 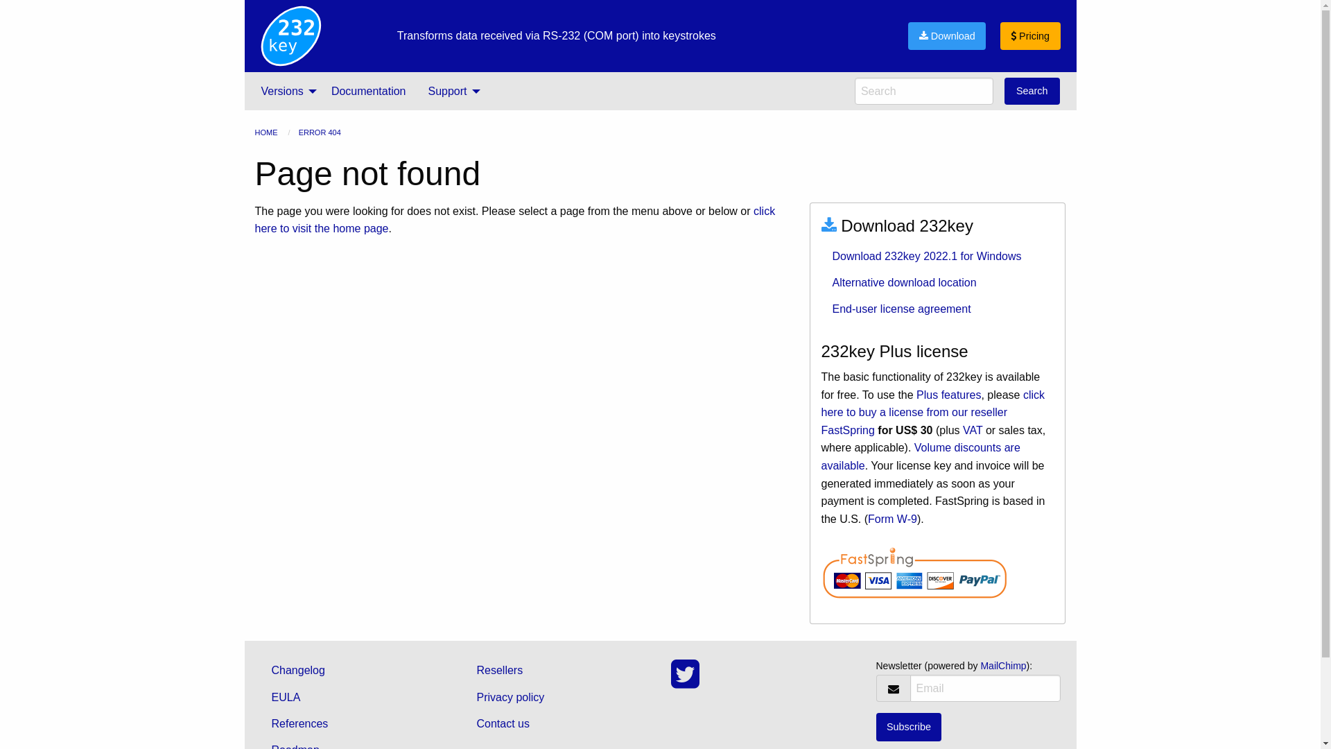 What do you see at coordinates (266, 132) in the screenshot?
I see `HOME` at bounding box center [266, 132].